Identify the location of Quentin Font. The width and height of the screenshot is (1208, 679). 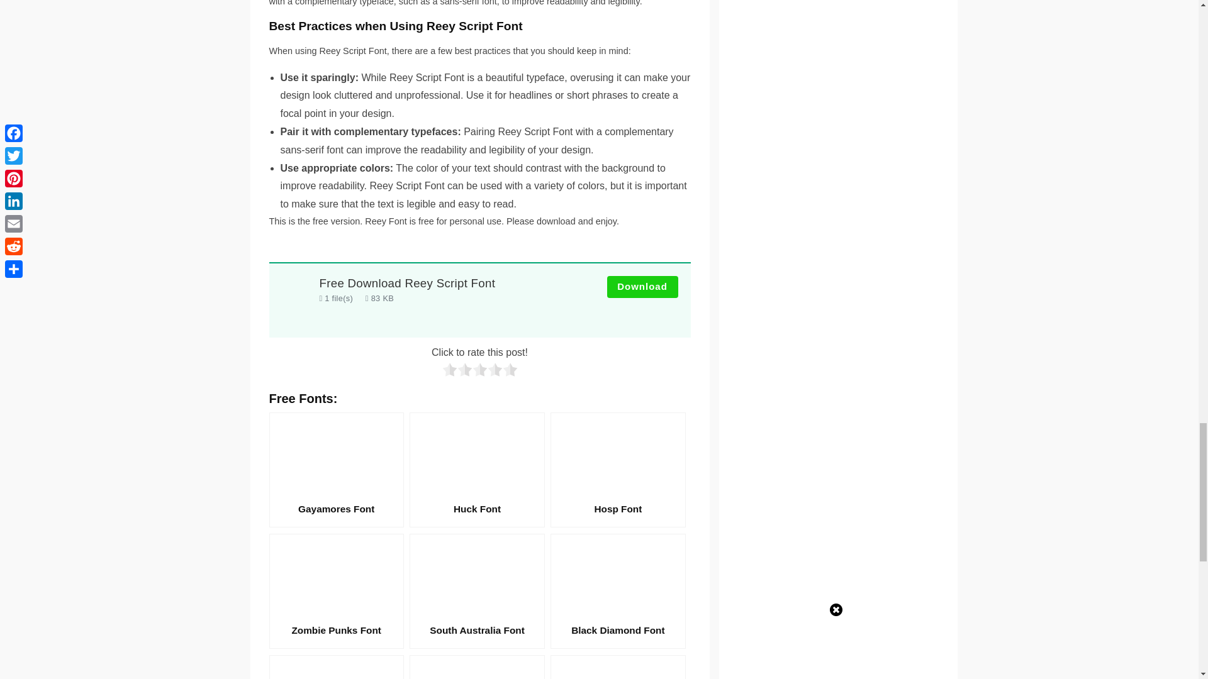
(618, 667).